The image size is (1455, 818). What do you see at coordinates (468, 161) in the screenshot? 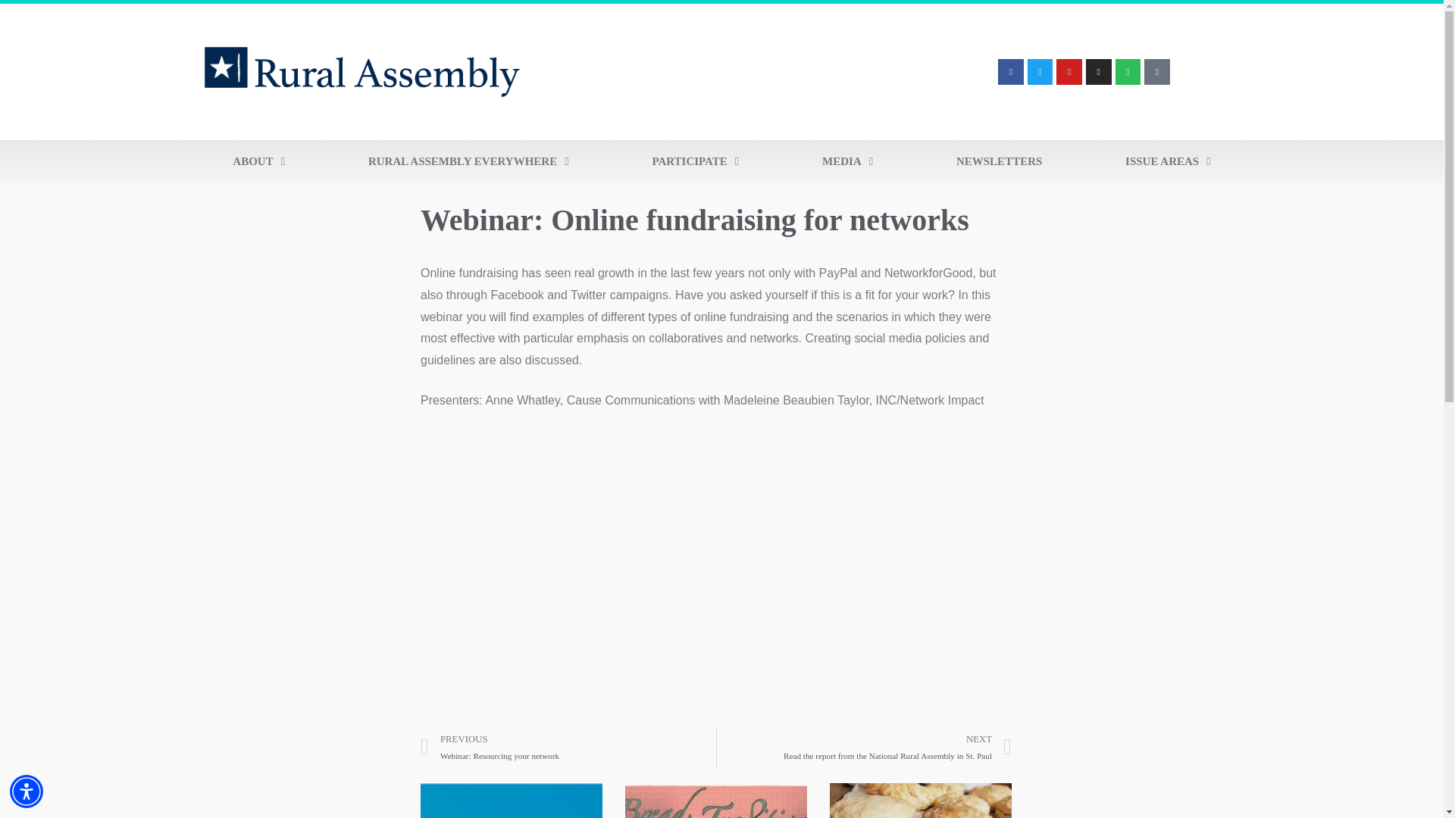
I see `RURAL ASSEMBLY EVERYWHERE` at bounding box center [468, 161].